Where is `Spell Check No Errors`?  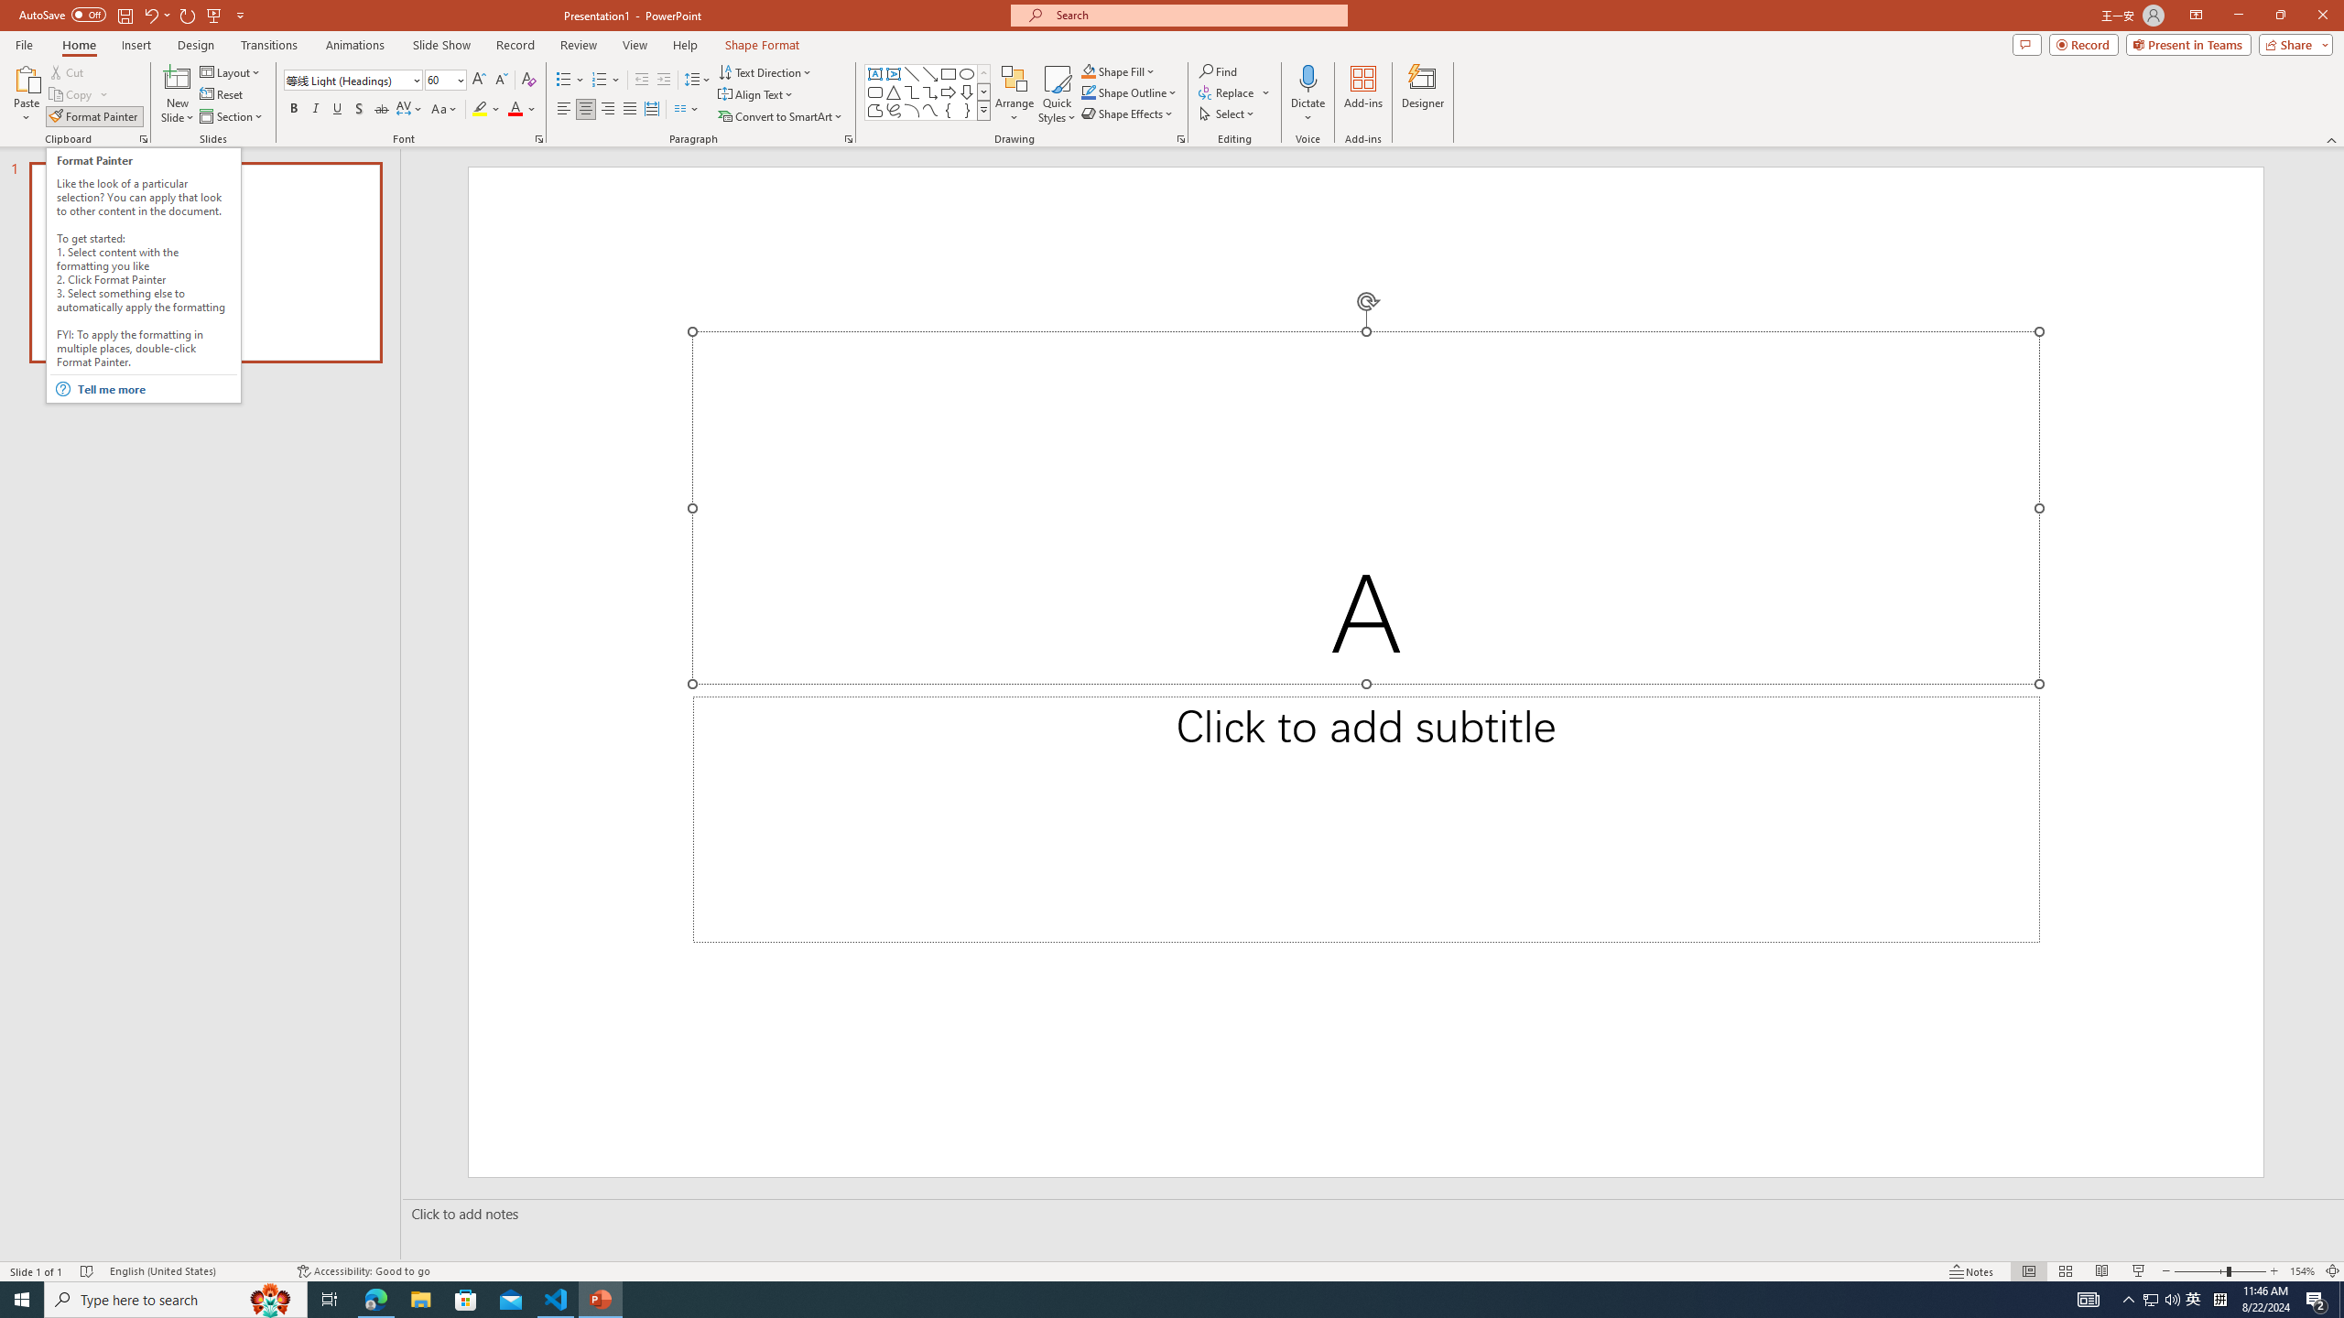
Spell Check No Errors is located at coordinates (88, 1271).